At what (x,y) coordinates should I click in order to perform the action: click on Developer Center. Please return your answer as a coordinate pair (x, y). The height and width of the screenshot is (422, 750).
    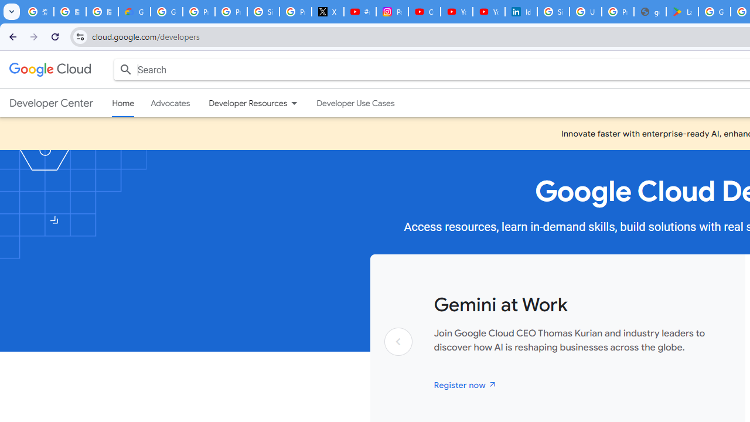
    Looking at the image, I should click on (52, 103).